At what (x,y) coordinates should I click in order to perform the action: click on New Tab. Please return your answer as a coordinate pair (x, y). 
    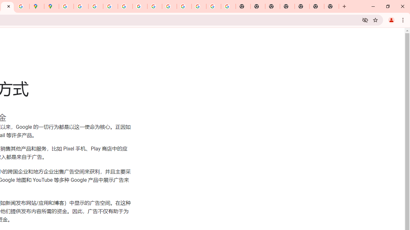
    Looking at the image, I should click on (332, 6).